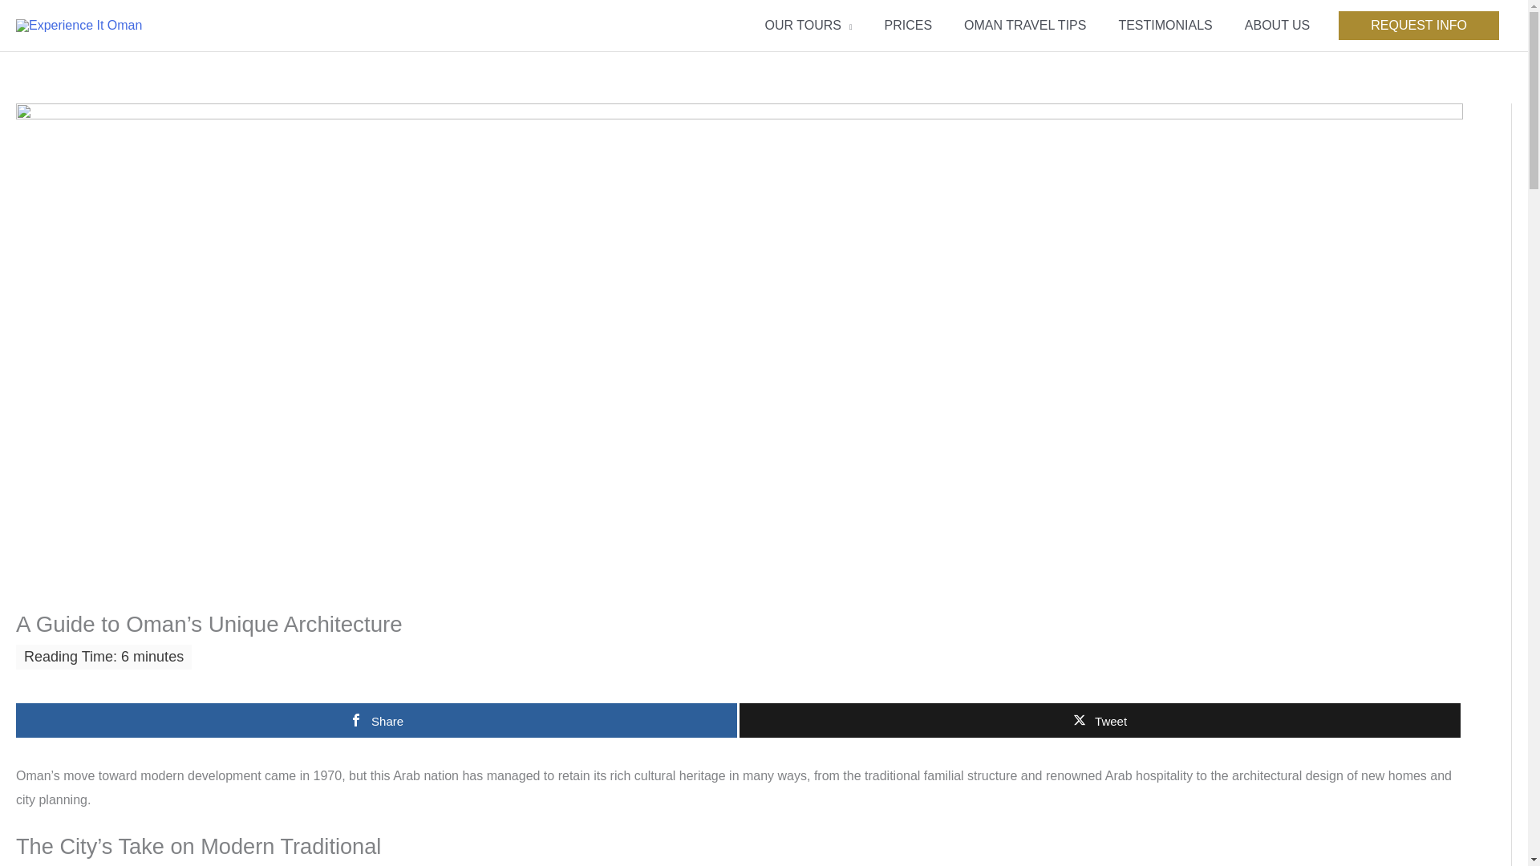  I want to click on TESTIMONIALS, so click(1165, 26).